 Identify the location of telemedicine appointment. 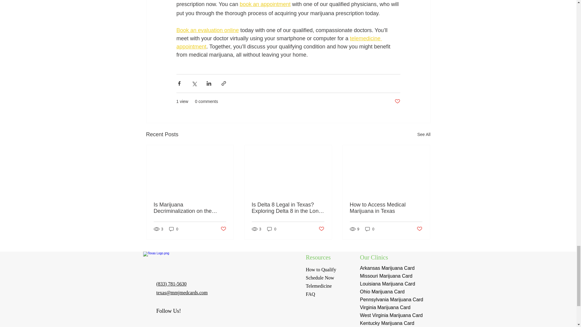
(279, 42).